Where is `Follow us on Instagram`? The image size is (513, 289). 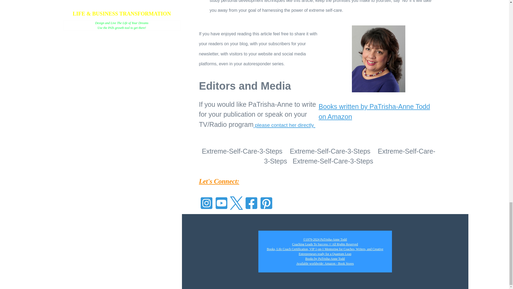 Follow us on Instagram is located at coordinates (206, 203).